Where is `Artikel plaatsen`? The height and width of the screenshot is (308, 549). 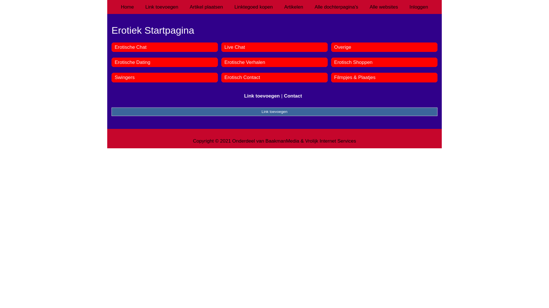 Artikel plaatsen is located at coordinates (206, 7).